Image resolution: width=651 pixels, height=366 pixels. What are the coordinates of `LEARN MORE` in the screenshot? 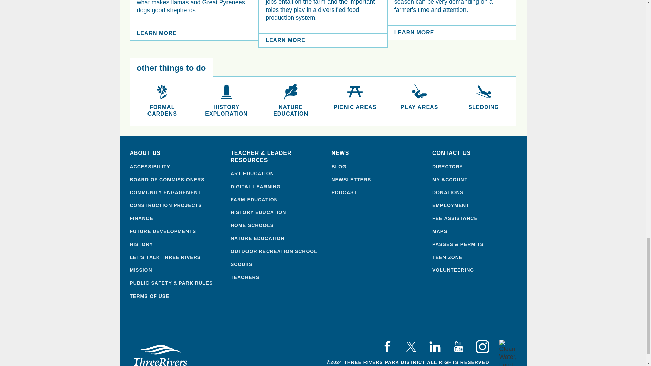 It's located at (323, 41).